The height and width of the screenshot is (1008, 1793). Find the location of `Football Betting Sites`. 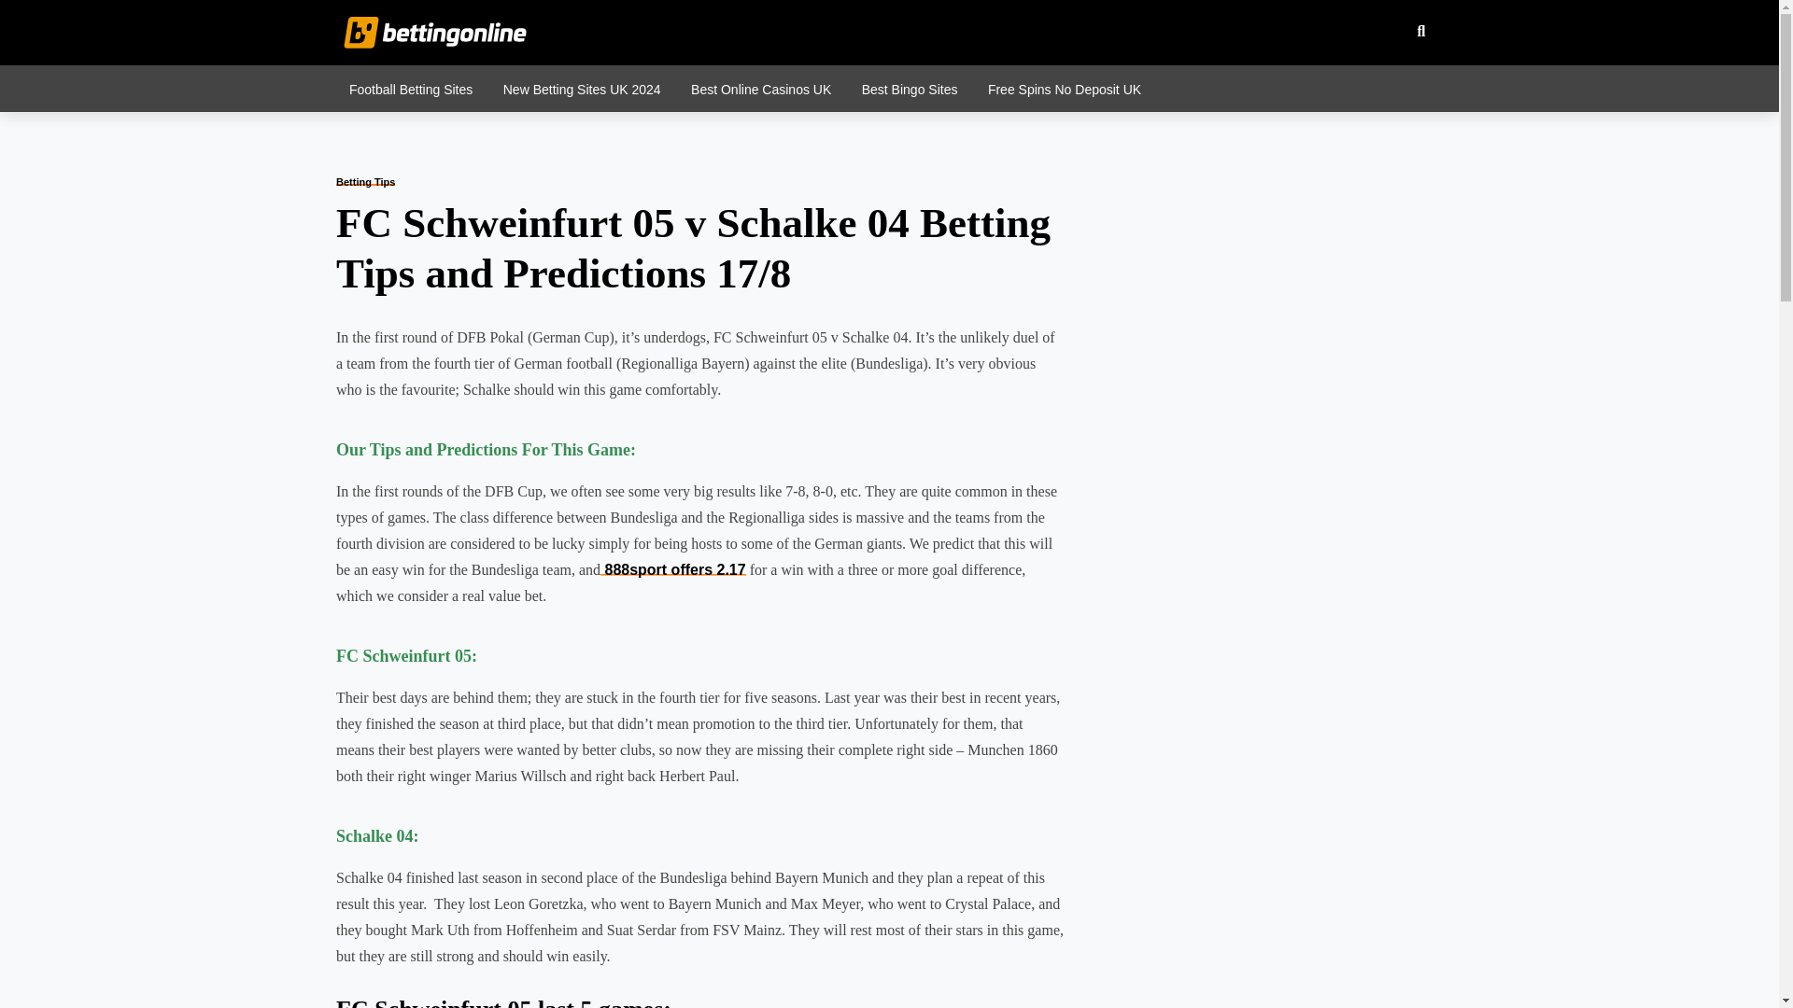

Football Betting Sites is located at coordinates (411, 88).